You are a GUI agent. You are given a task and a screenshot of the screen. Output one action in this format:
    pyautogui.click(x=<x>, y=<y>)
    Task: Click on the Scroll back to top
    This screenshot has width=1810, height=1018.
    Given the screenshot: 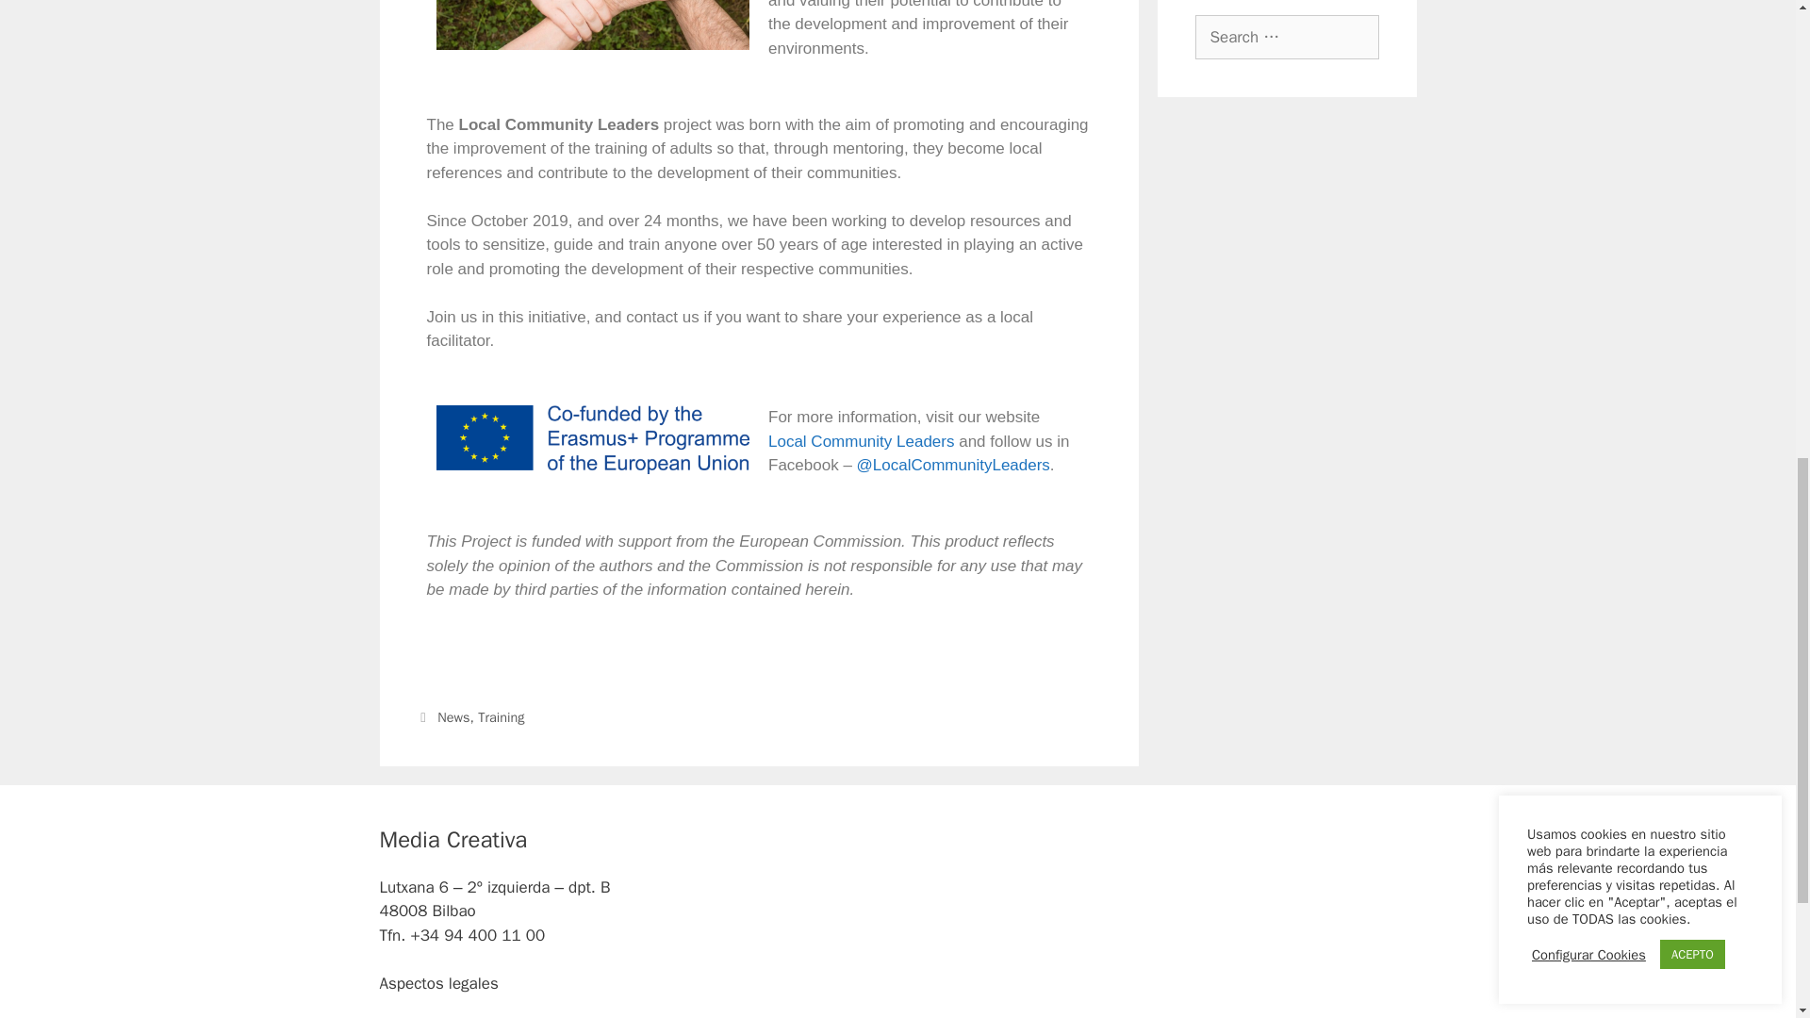 What is the action you would take?
    pyautogui.click(x=1749, y=895)
    